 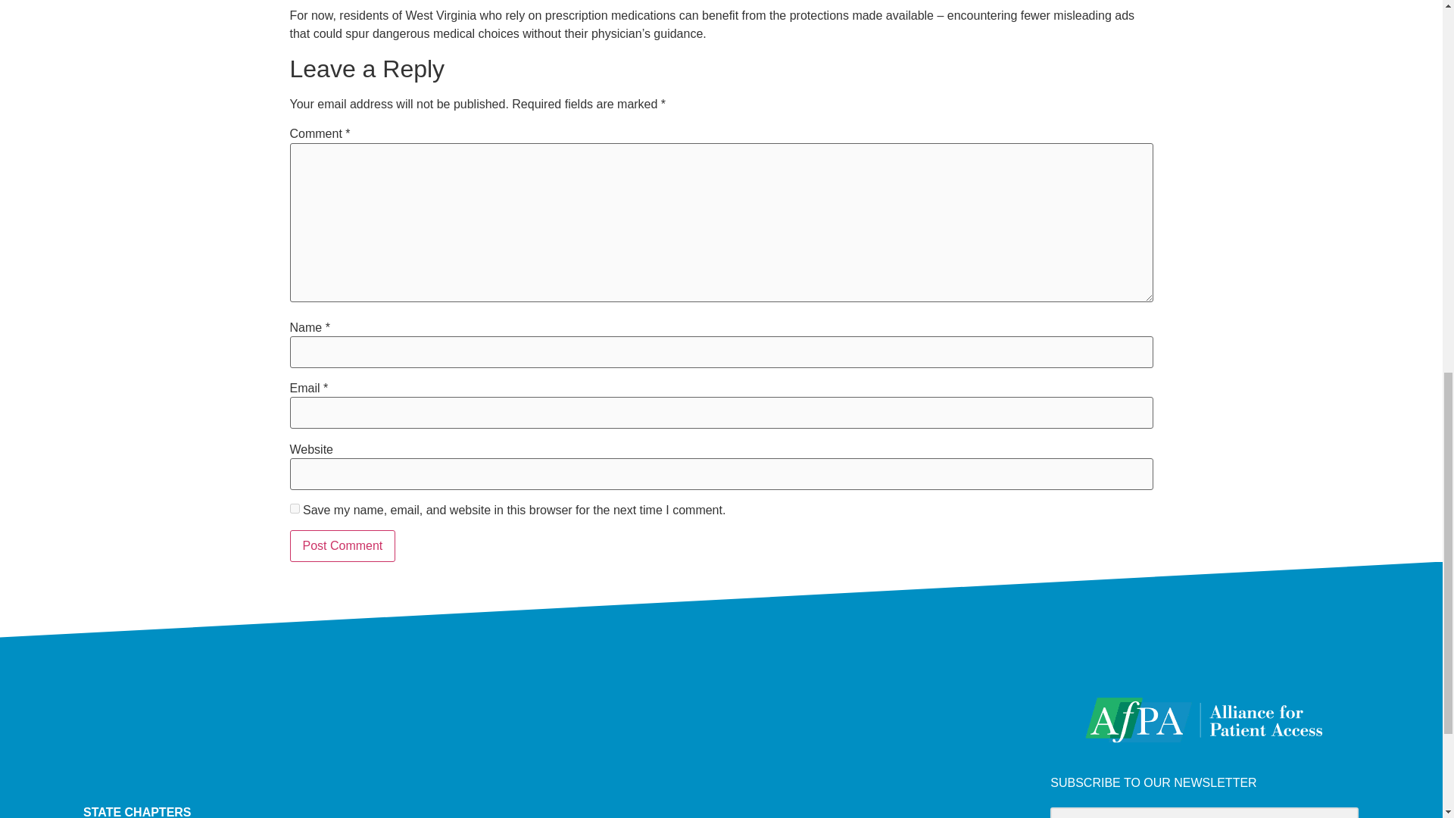 What do you see at coordinates (559, 810) in the screenshot?
I see `STATE CHAPTERS` at bounding box center [559, 810].